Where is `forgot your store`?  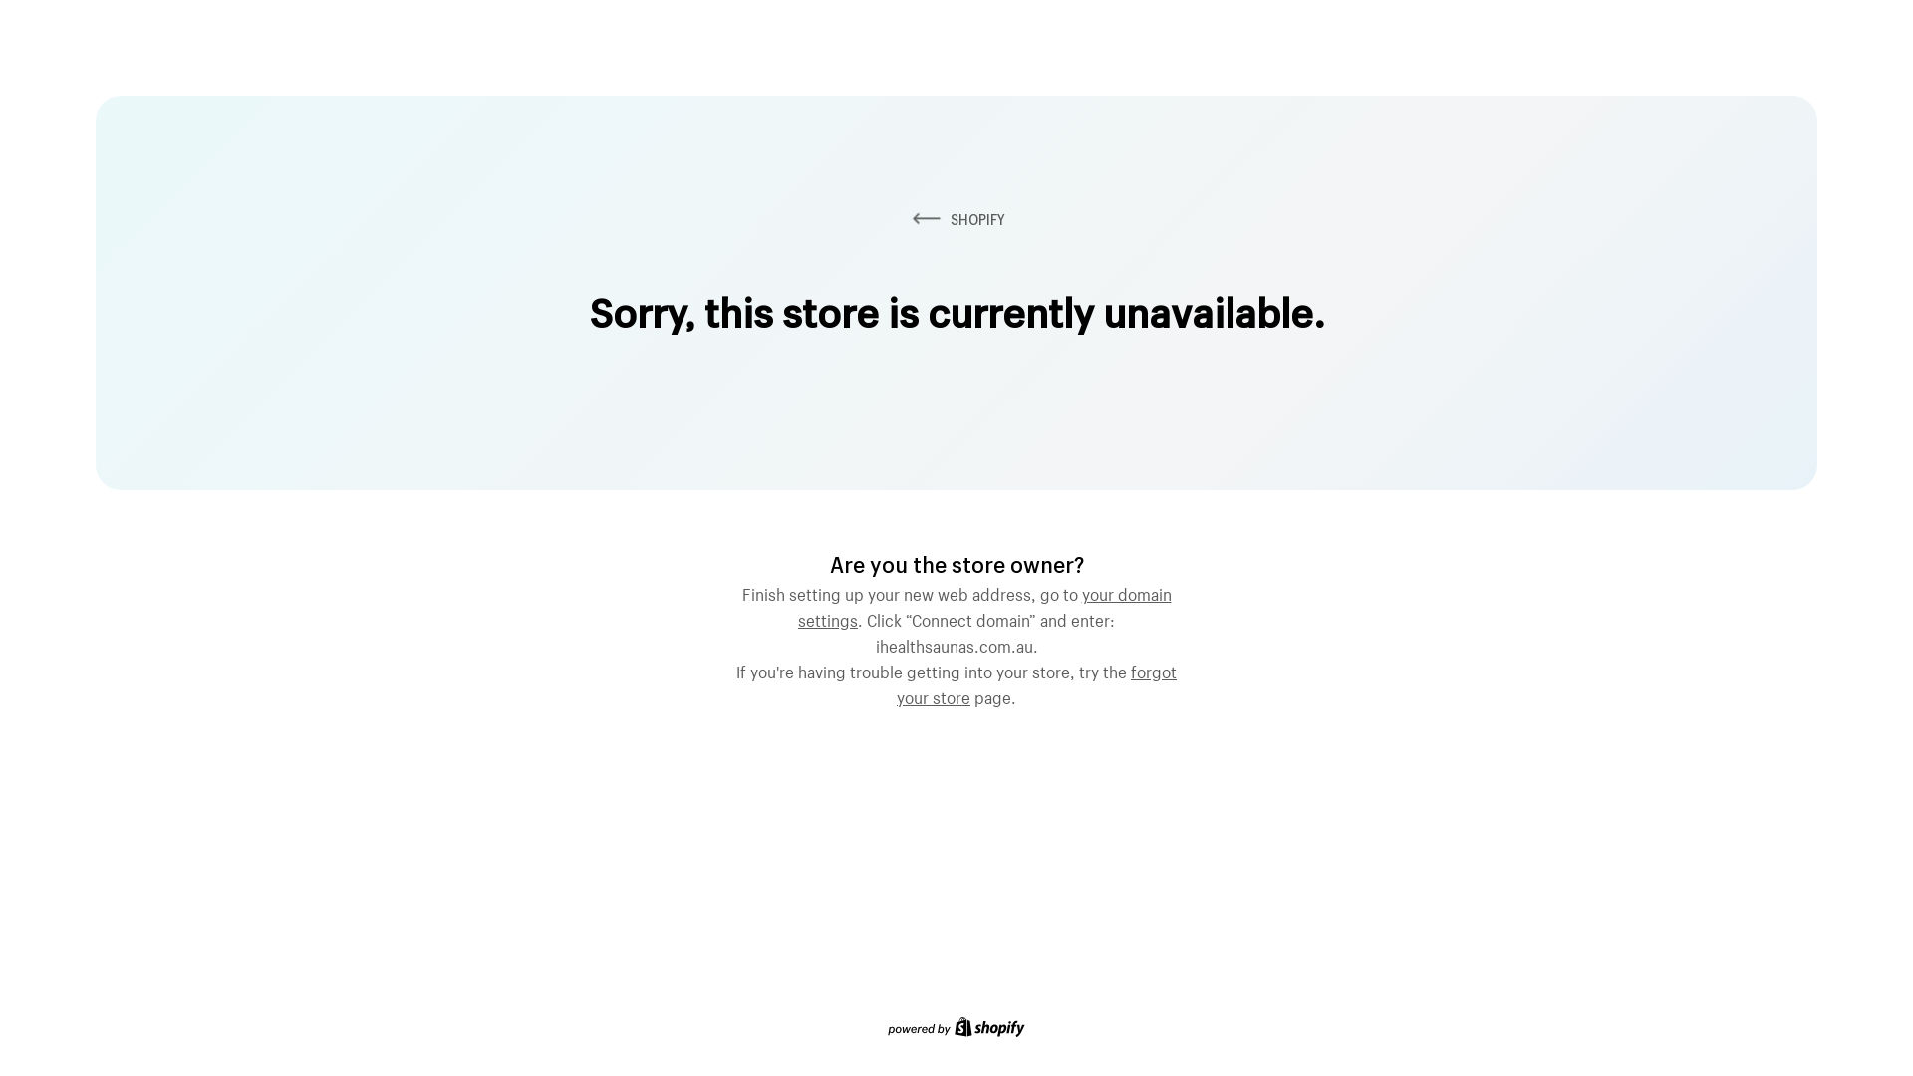 forgot your store is located at coordinates (1036, 682).